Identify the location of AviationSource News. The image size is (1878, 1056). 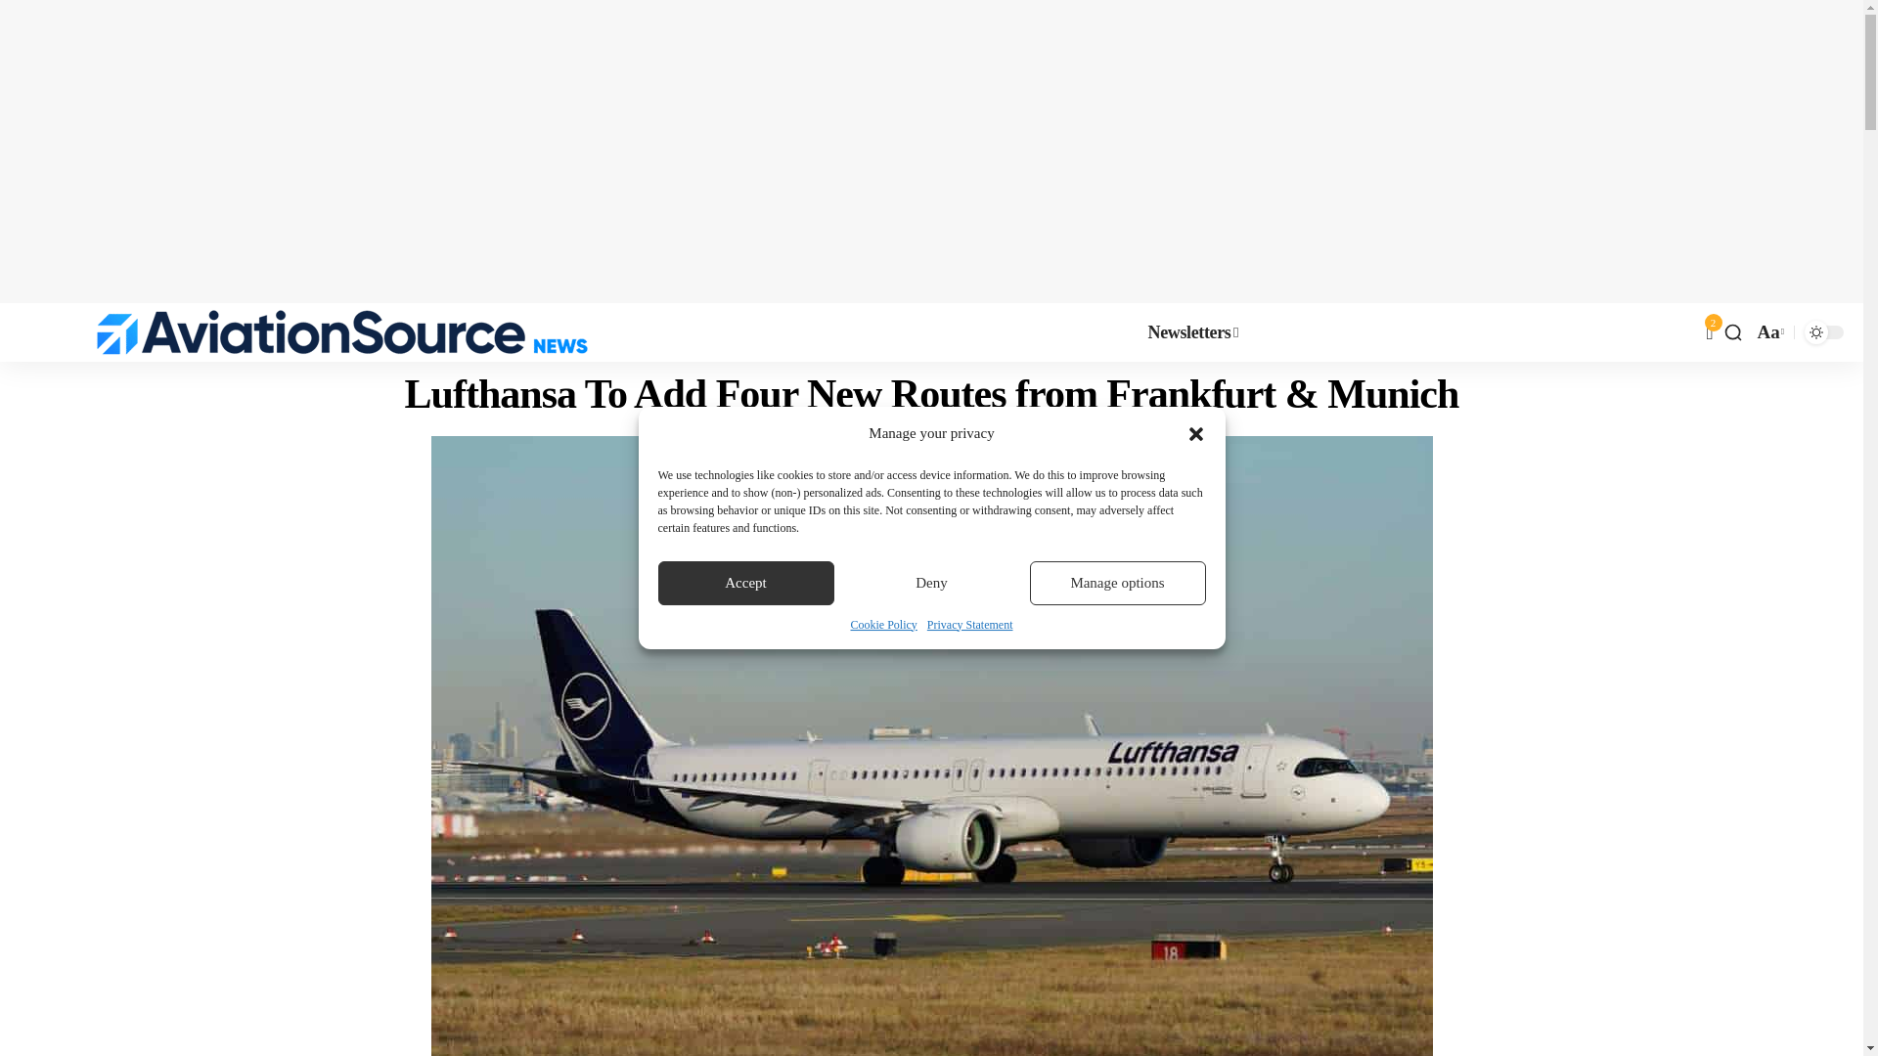
(341, 332).